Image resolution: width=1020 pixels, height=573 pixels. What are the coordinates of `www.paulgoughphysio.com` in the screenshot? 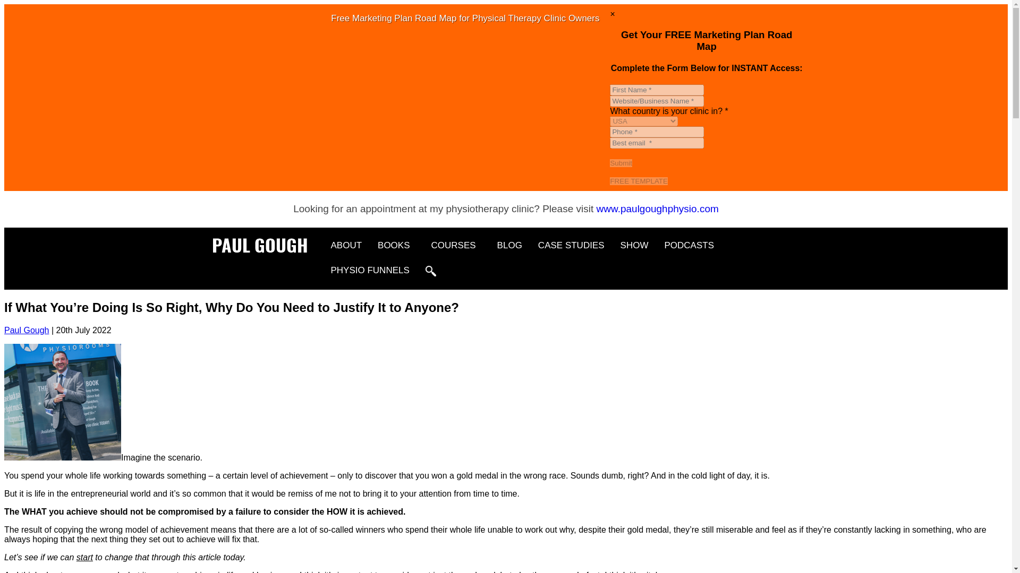 It's located at (658, 209).